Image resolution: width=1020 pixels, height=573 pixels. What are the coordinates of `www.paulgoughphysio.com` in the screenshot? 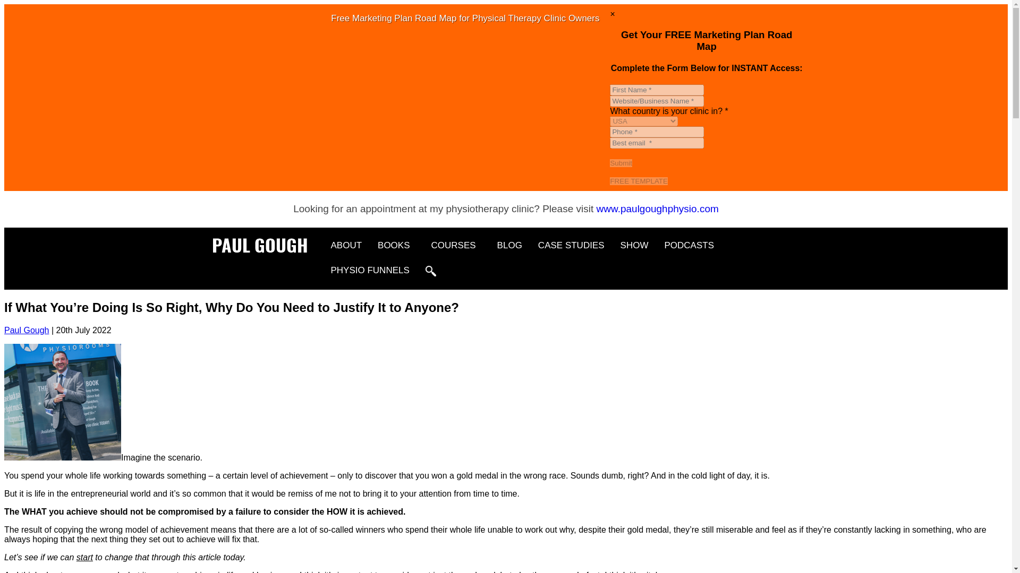 It's located at (658, 209).